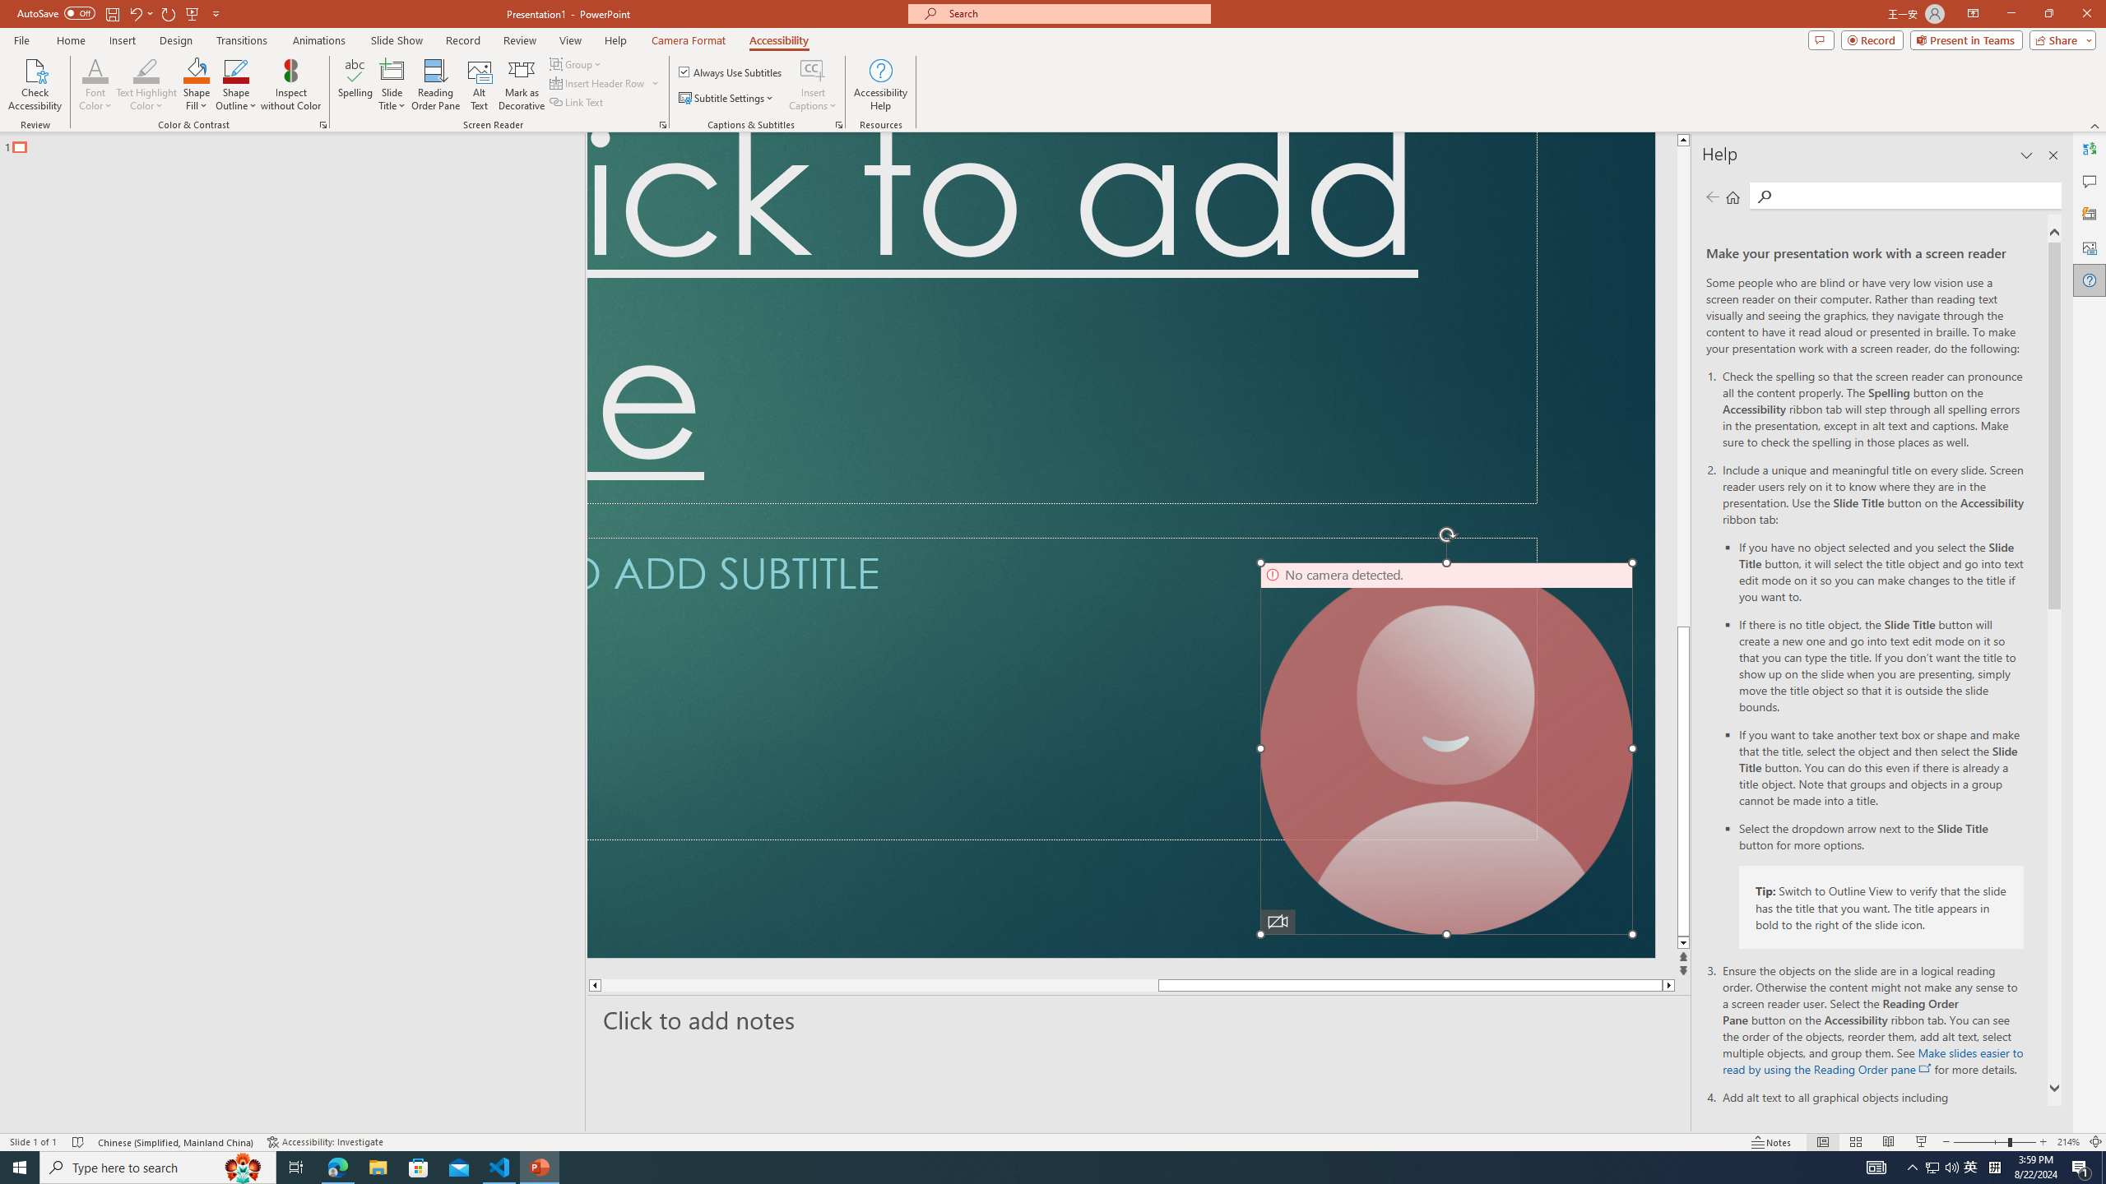 The width and height of the screenshot is (2106, 1184). I want to click on Alt Text, so click(2090, 247).